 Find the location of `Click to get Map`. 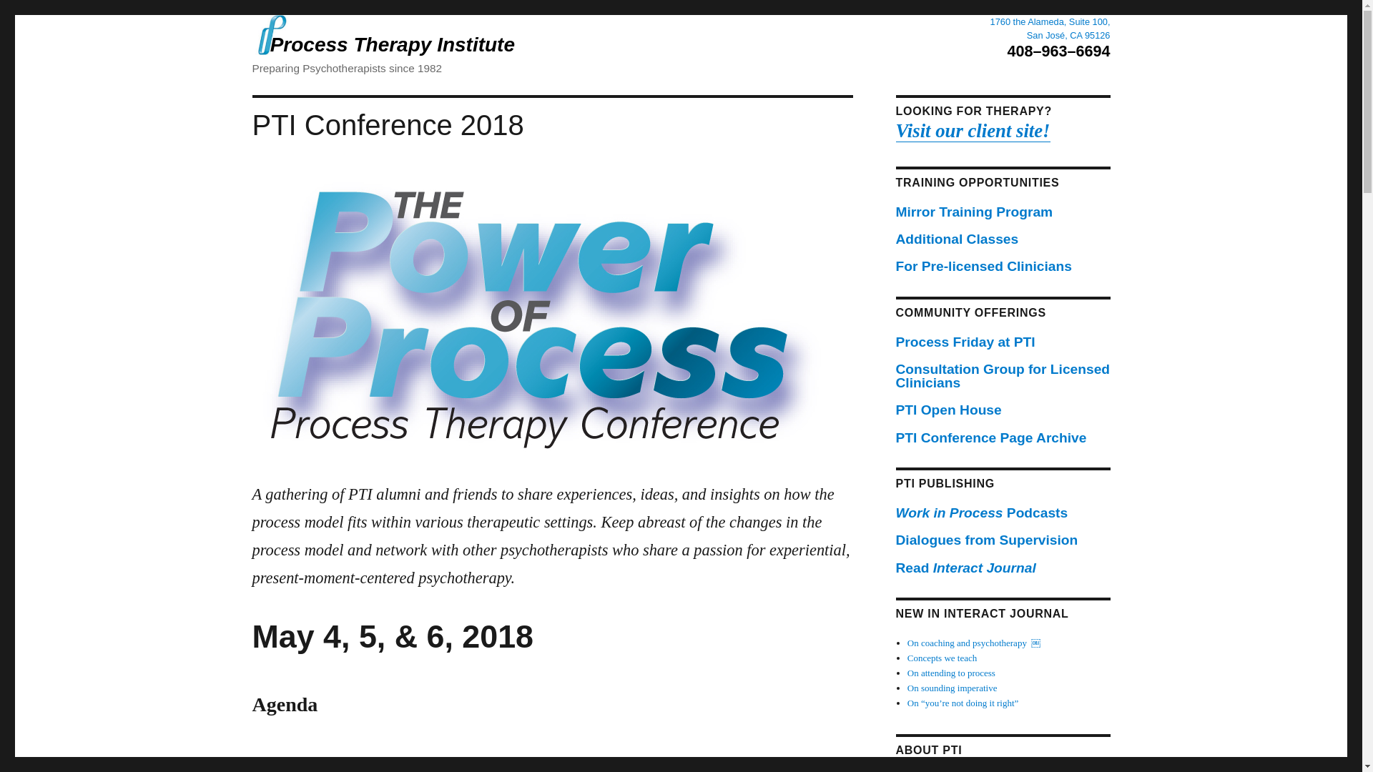

Click to get Map is located at coordinates (1050, 29).